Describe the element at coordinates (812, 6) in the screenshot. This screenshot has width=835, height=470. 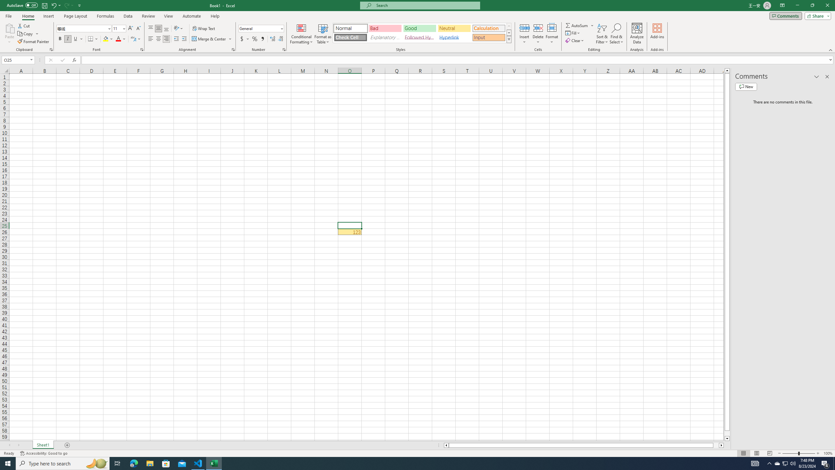
I see `Restore Down` at that location.